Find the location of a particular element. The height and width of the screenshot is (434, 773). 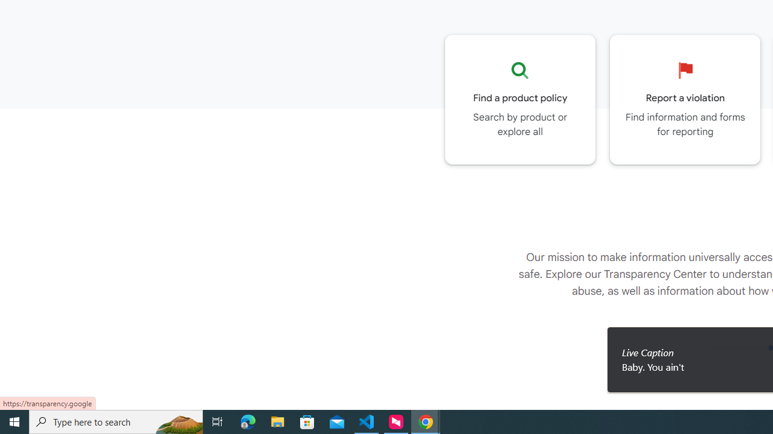

Go to the Product policy page is located at coordinates (520, 99).